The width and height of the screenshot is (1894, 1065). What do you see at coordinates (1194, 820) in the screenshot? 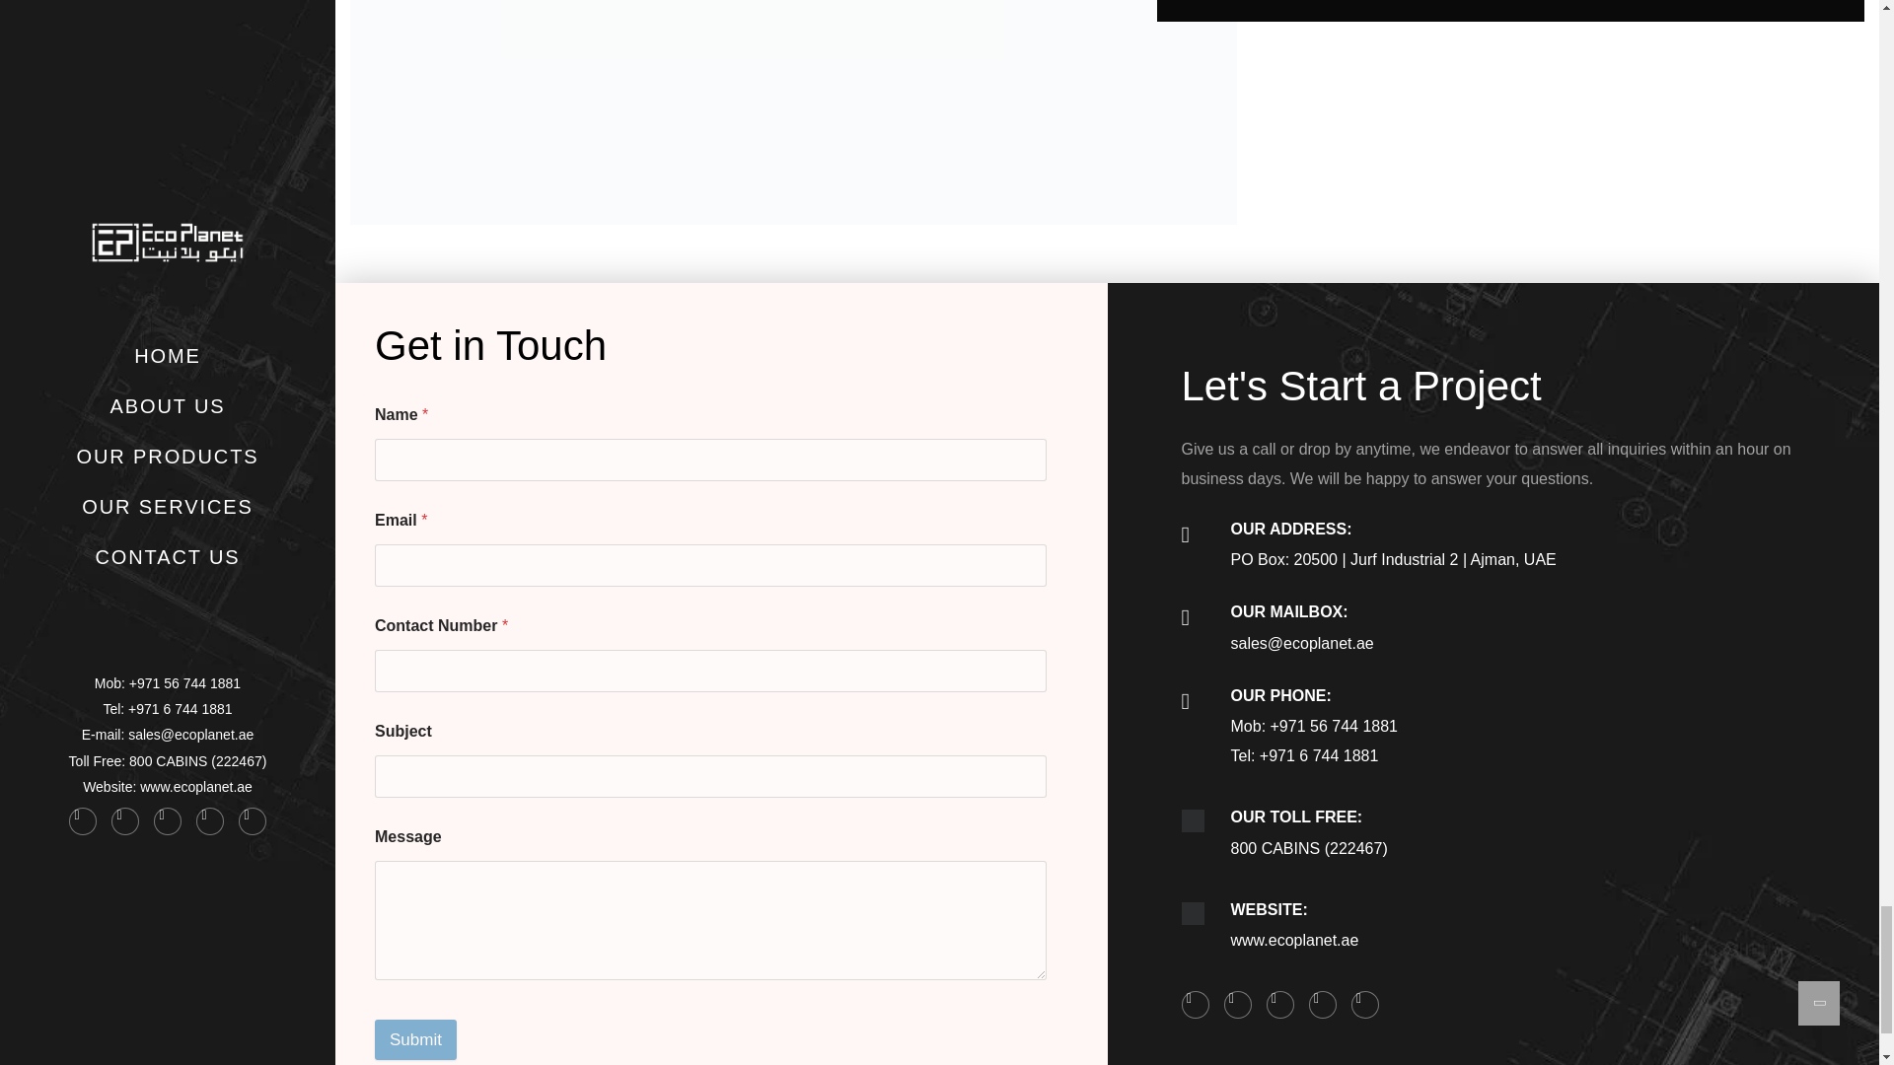
I see `toll-free` at bounding box center [1194, 820].